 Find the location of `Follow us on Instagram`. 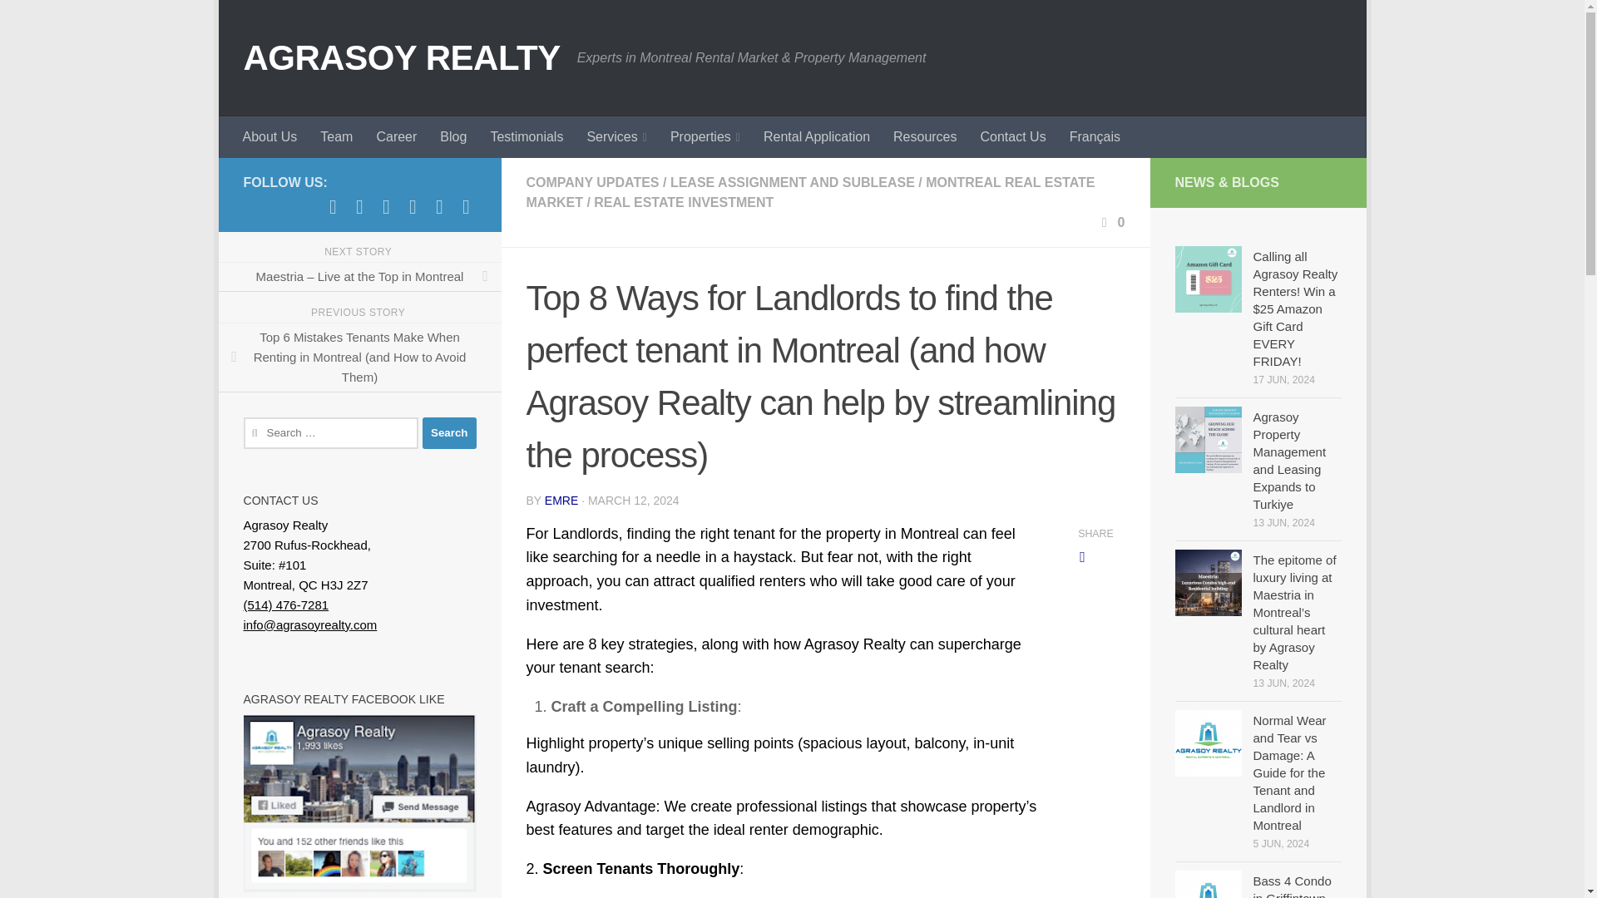

Follow us on Instagram is located at coordinates (386, 206).